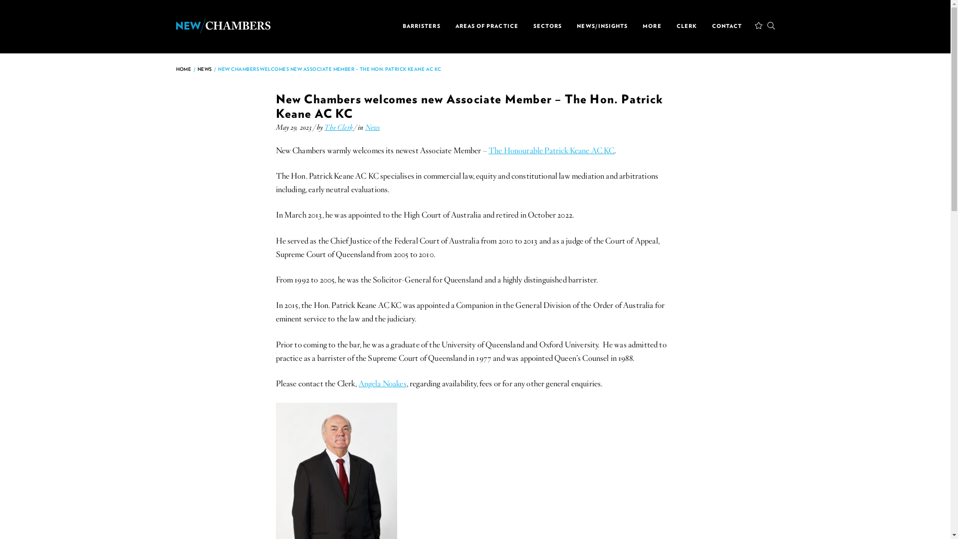  I want to click on BARRISTERS, so click(421, 26).